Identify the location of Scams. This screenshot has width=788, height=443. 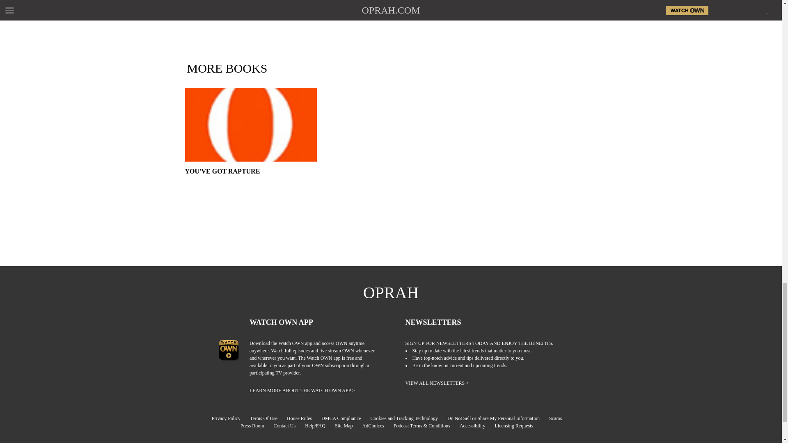
(559, 418).